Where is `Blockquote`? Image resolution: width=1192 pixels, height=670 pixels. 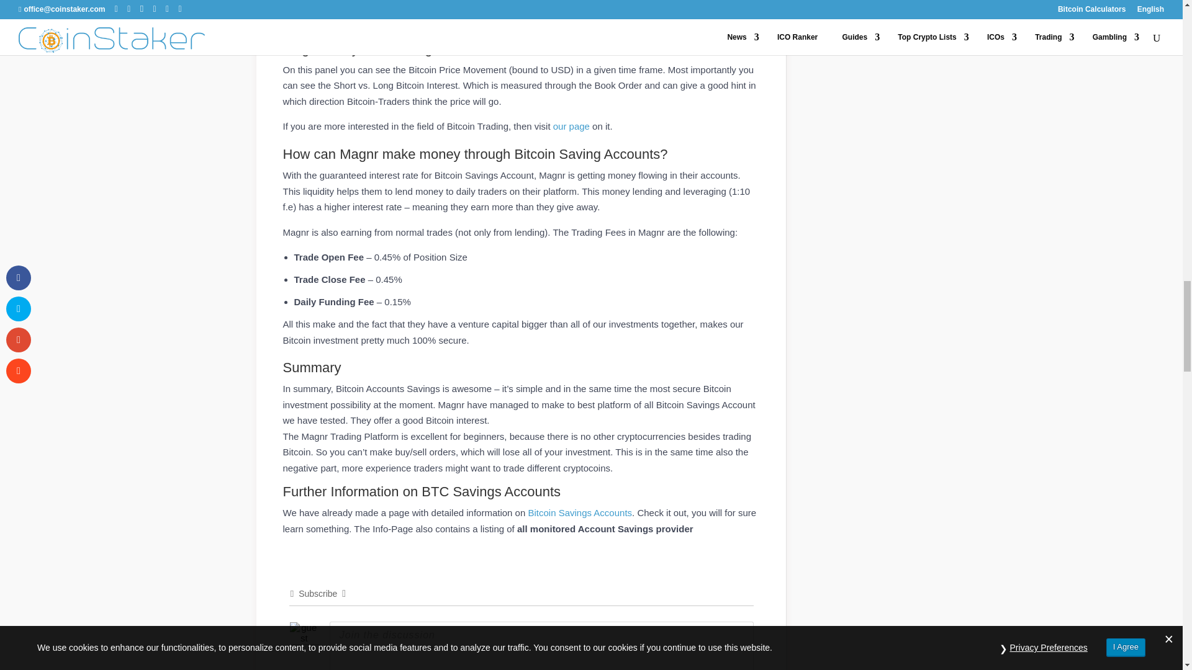 Blockquote is located at coordinates (446, 669).